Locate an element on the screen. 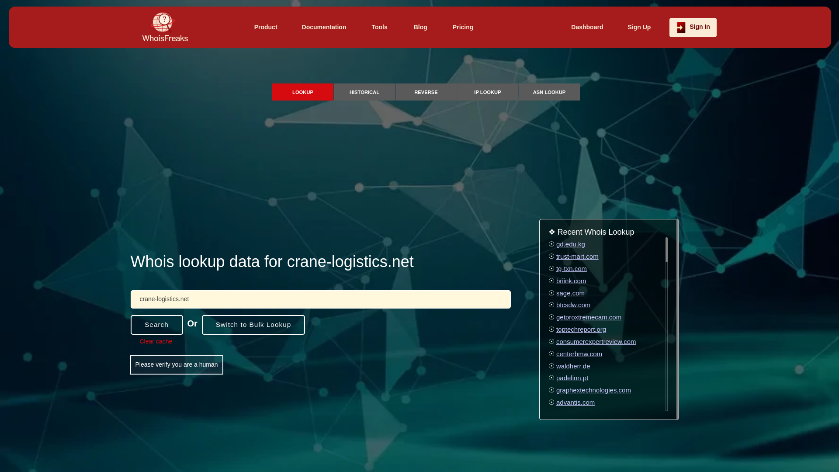 The image size is (839, 472). LOOKUP is located at coordinates (302, 91).